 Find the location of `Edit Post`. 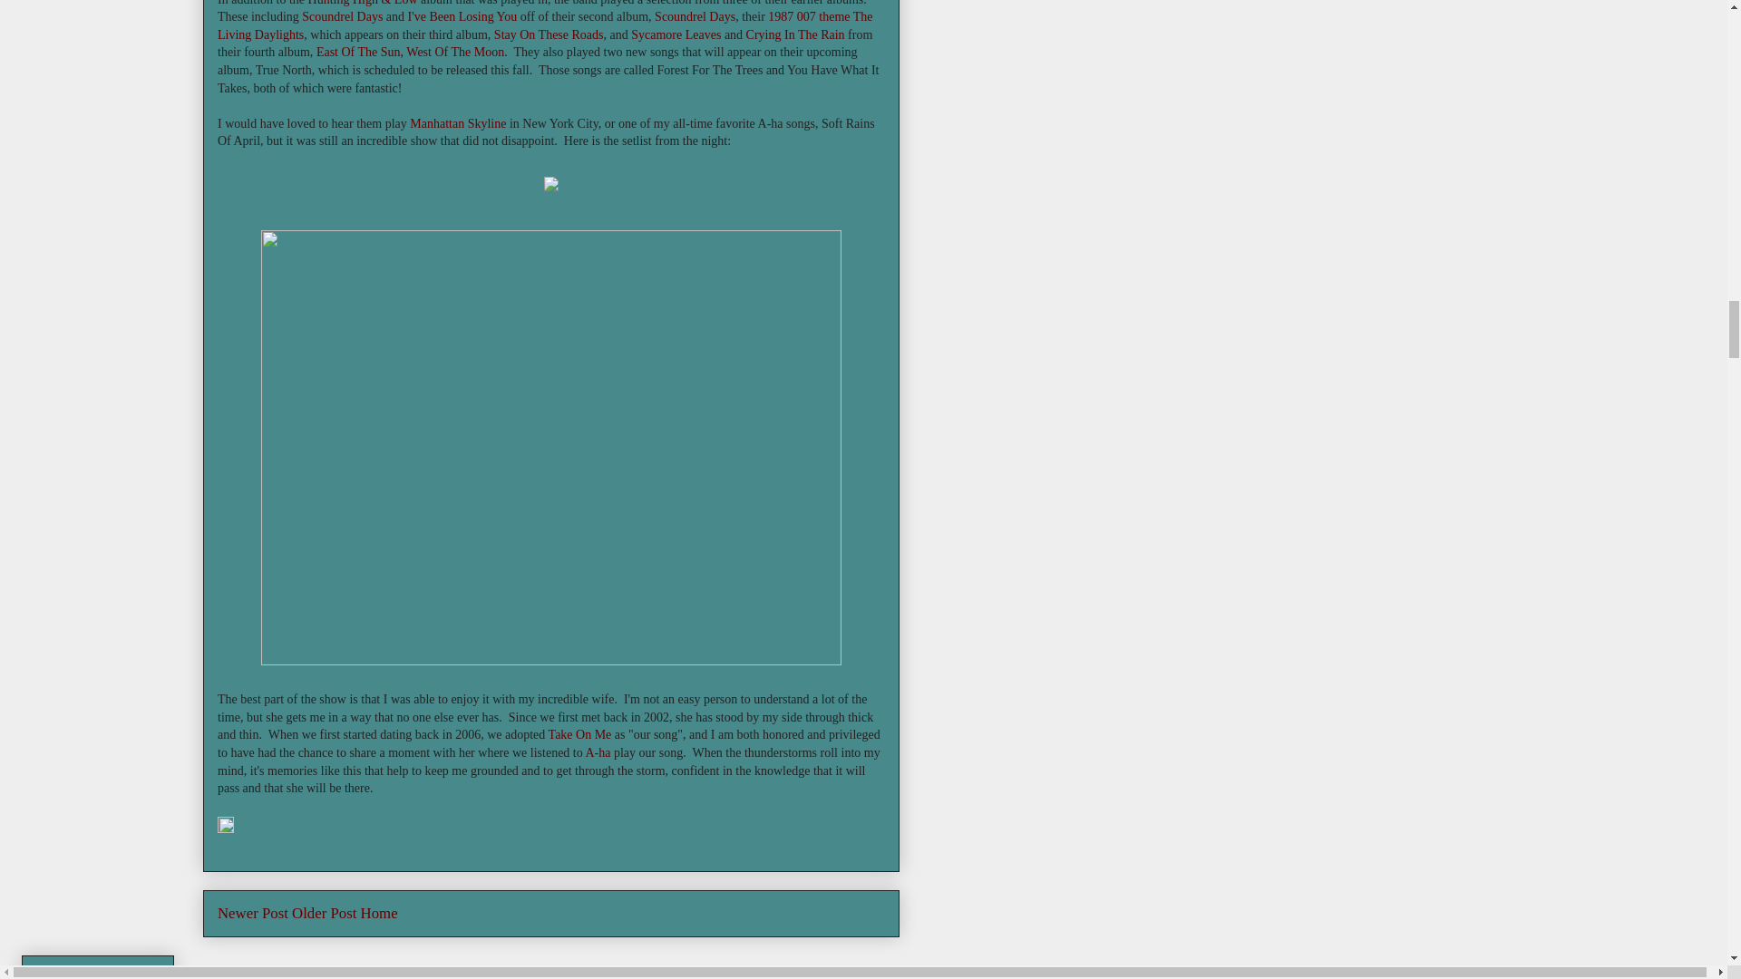

Edit Post is located at coordinates (225, 829).